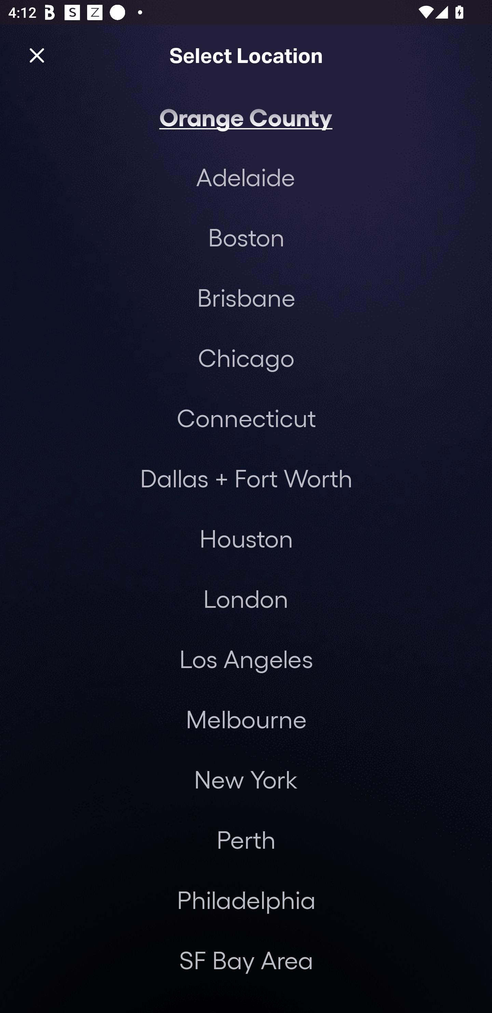 The width and height of the screenshot is (492, 1013). What do you see at coordinates (246, 899) in the screenshot?
I see `Philadelphia` at bounding box center [246, 899].